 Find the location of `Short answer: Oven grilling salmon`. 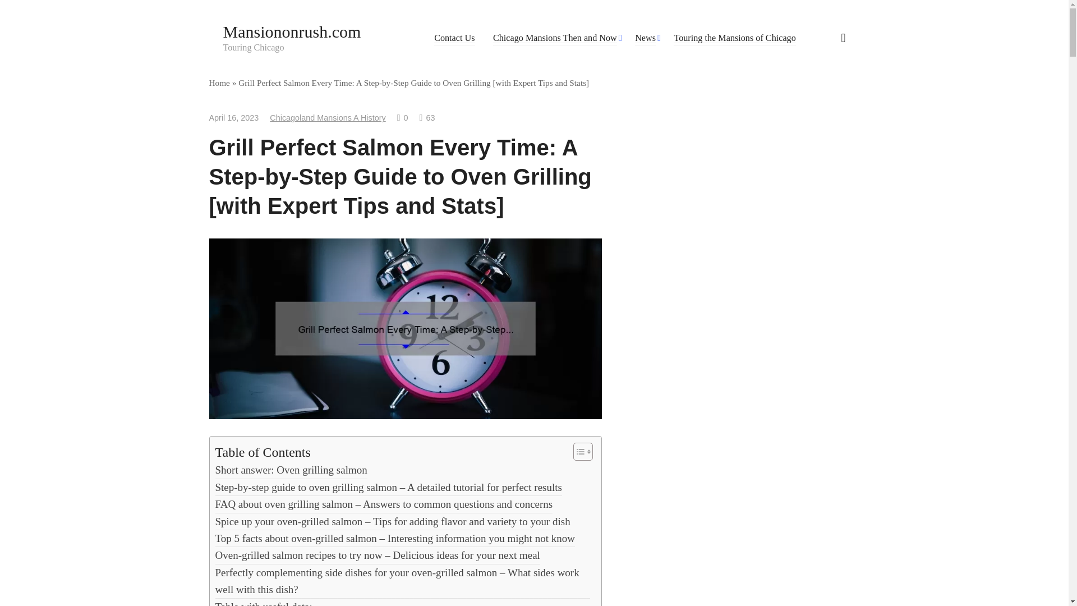

Short answer: Oven grilling salmon is located at coordinates (291, 470).